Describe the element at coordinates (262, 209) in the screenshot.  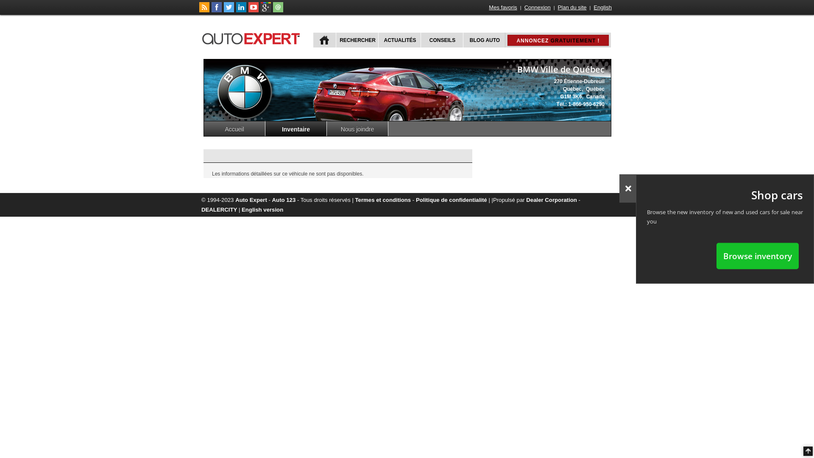
I see `English version` at that location.